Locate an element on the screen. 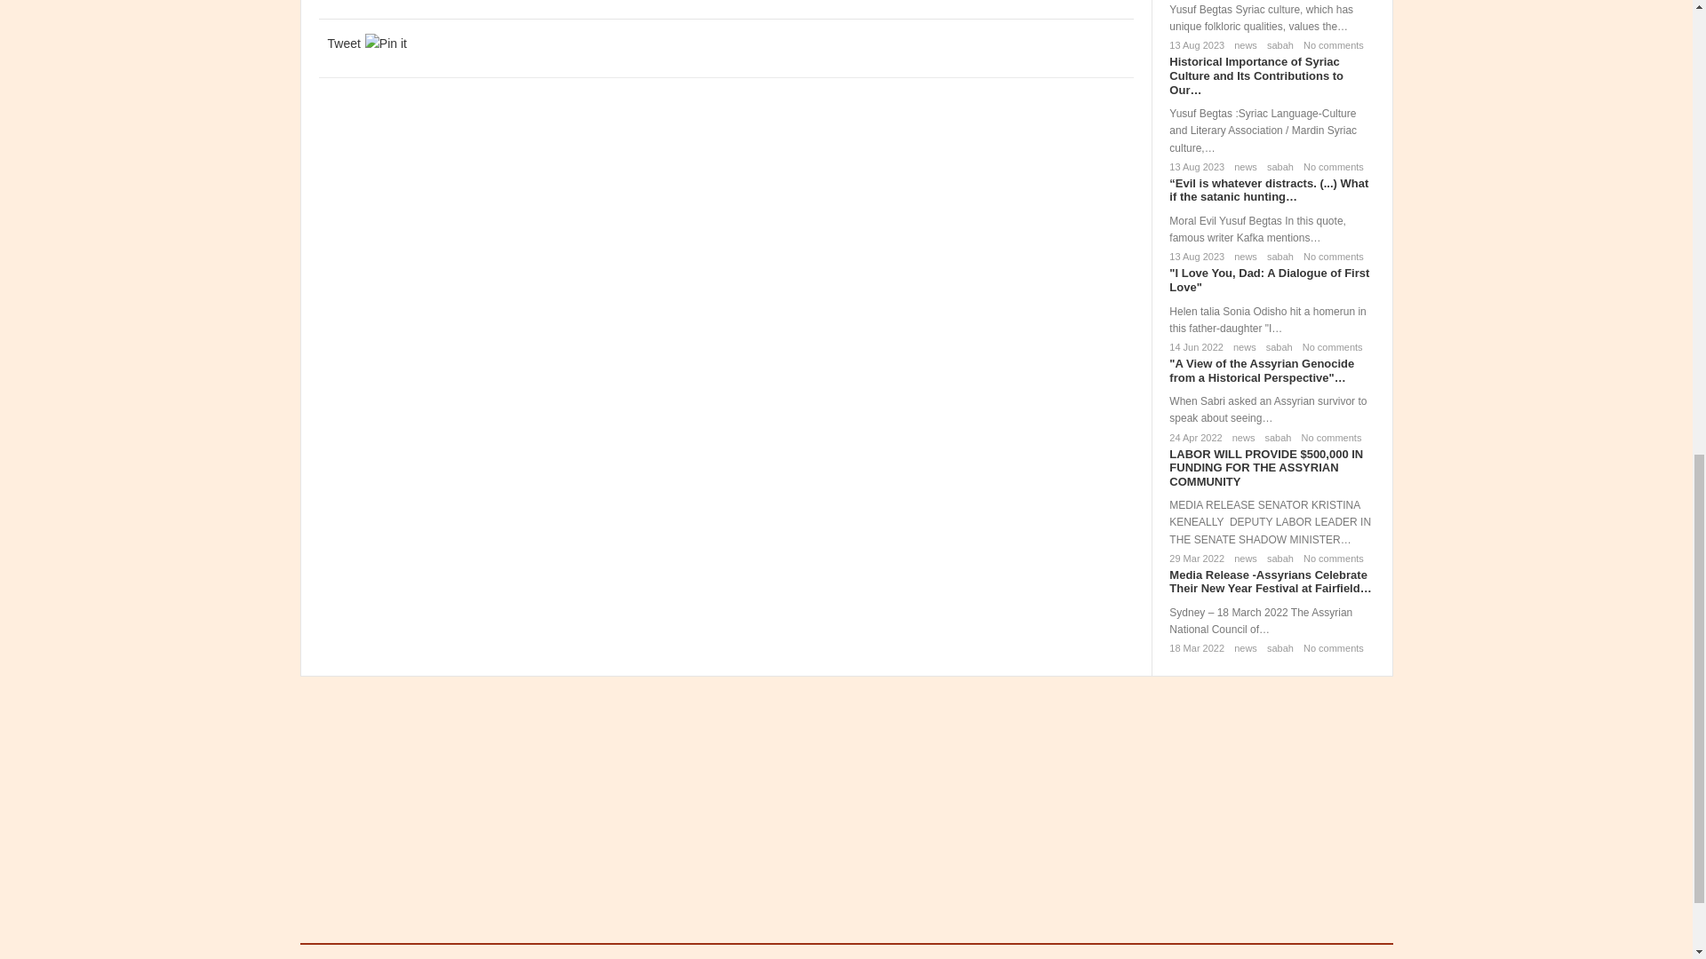  Pin it is located at coordinates (386, 43).